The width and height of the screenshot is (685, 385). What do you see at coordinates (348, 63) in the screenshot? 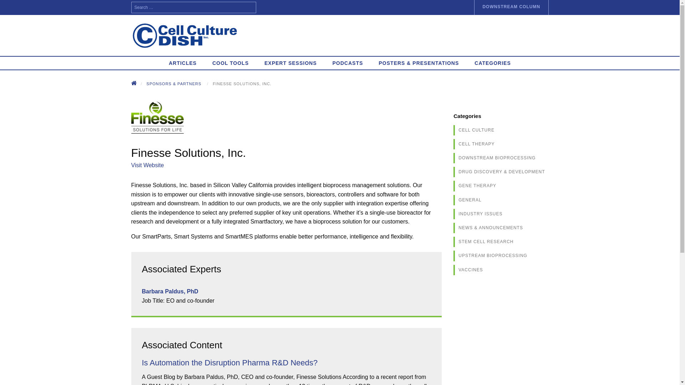
I see `PODCASTS` at bounding box center [348, 63].